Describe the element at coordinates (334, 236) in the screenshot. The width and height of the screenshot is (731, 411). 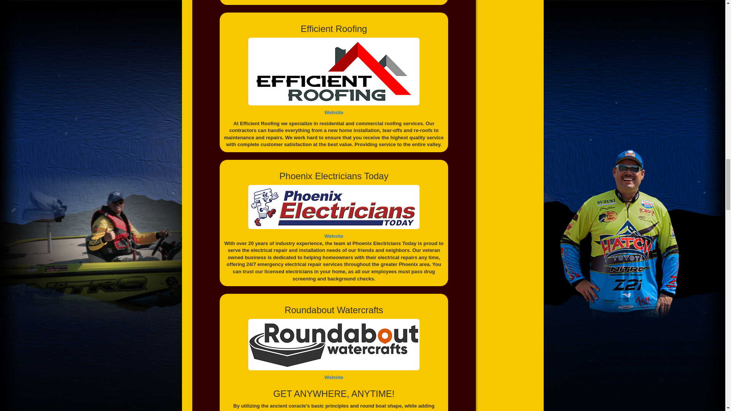
I see `Website` at that location.